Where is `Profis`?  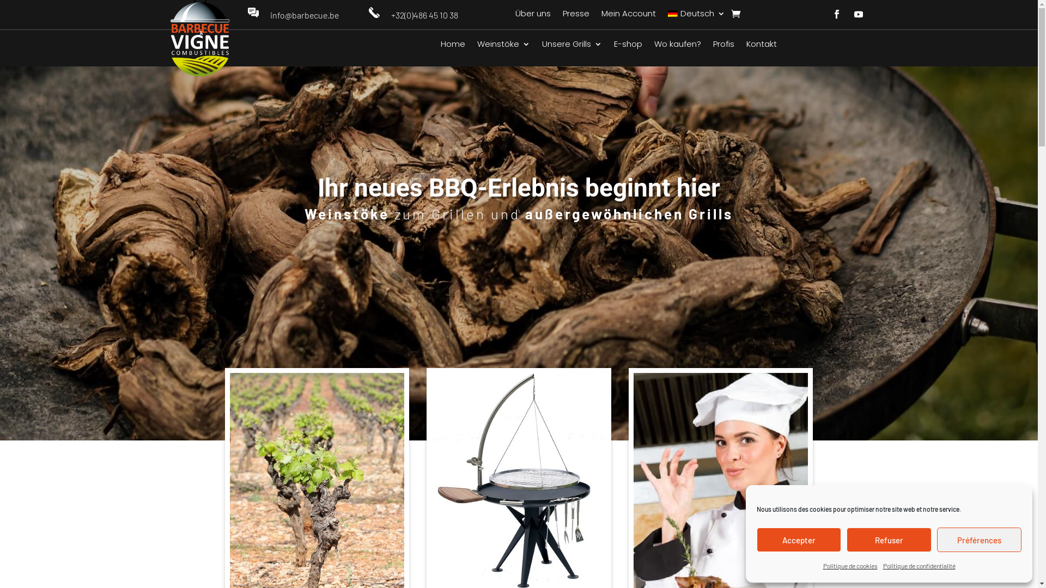 Profis is located at coordinates (723, 46).